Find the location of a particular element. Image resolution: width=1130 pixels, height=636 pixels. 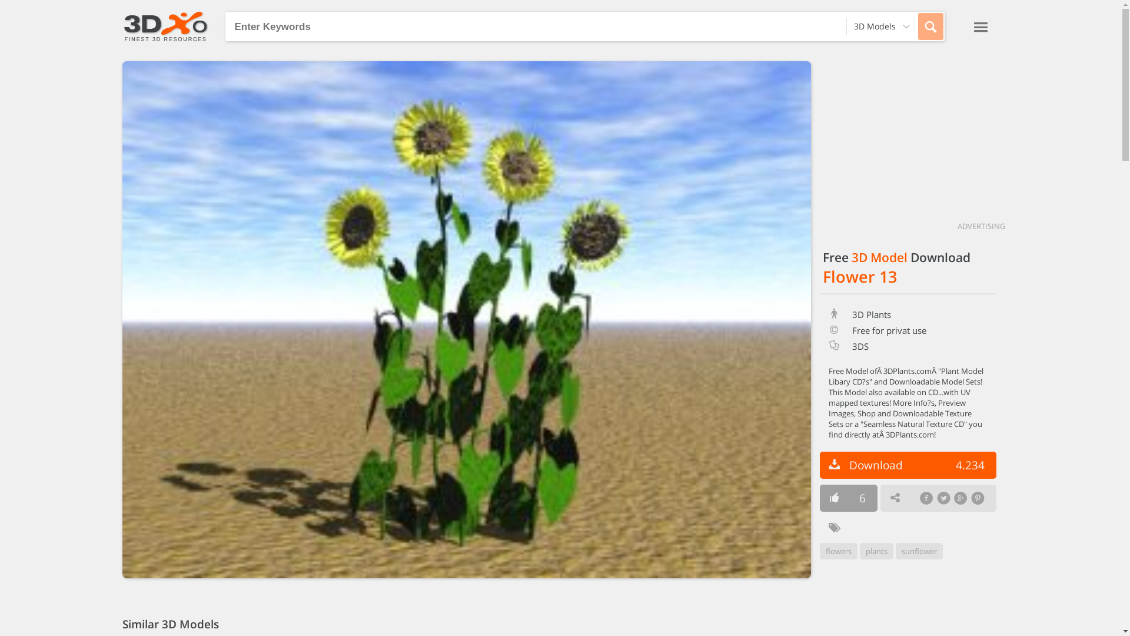

plants is located at coordinates (876, 551).